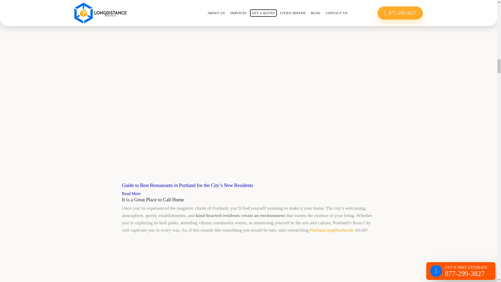 The image size is (501, 282). What do you see at coordinates (331, 230) in the screenshot?
I see `Portland neighborhoods` at bounding box center [331, 230].